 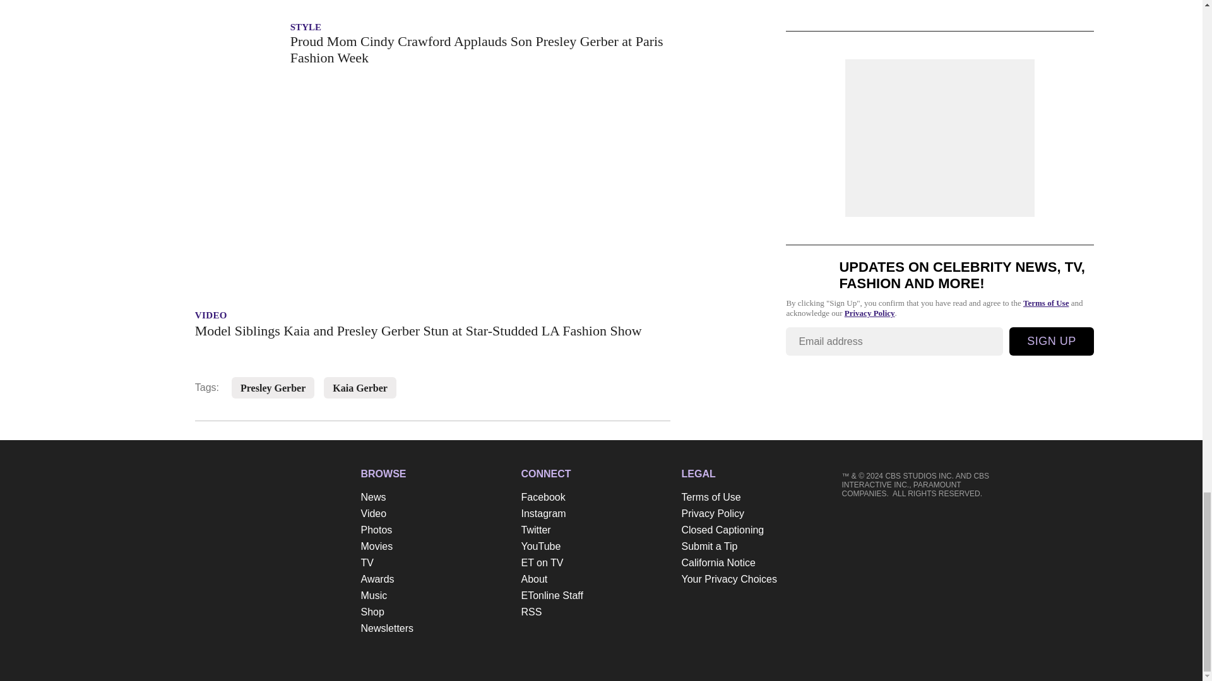 I want to click on Video, so click(x=435, y=514).